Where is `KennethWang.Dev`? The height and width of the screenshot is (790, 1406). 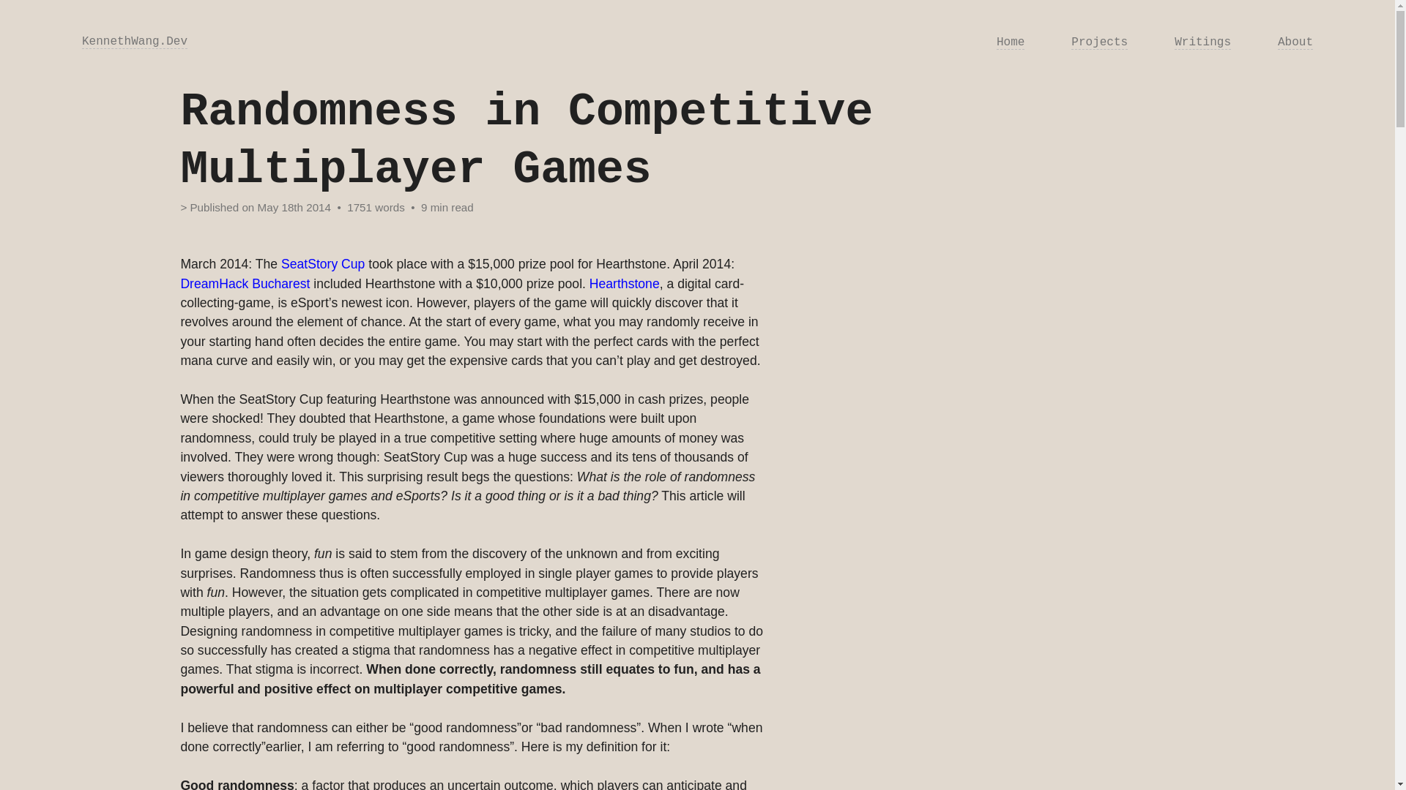
KennethWang.Dev is located at coordinates (134, 41).